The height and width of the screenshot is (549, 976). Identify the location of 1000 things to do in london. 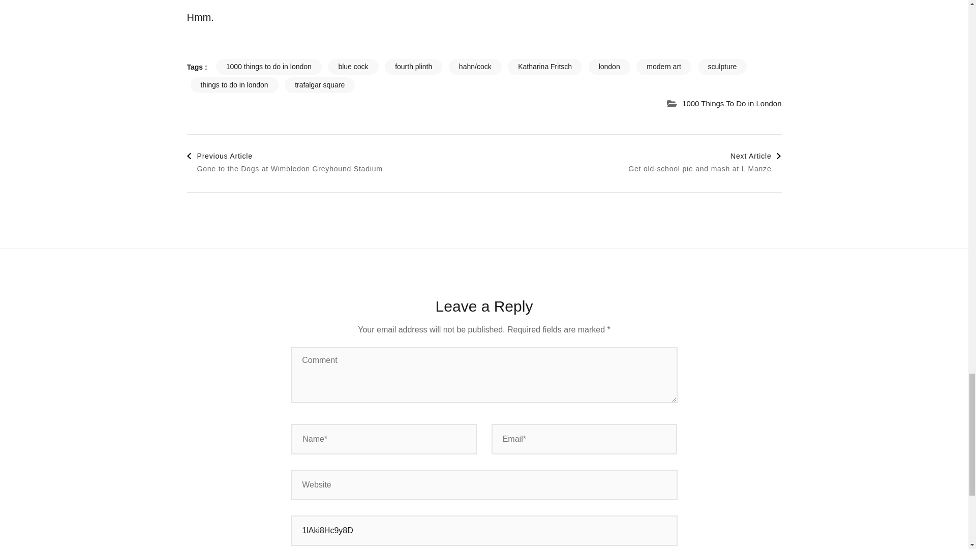
(268, 66).